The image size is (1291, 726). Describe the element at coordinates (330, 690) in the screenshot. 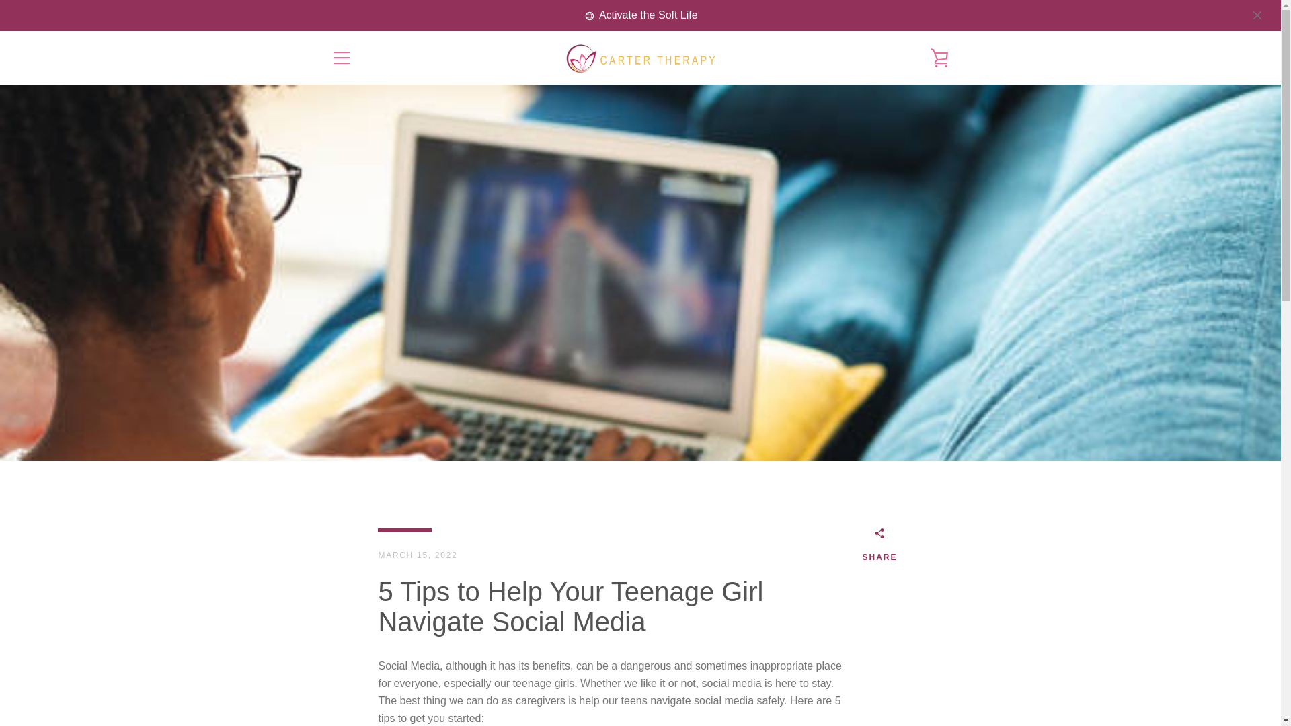

I see `Carter Therapy on Facebook` at that location.